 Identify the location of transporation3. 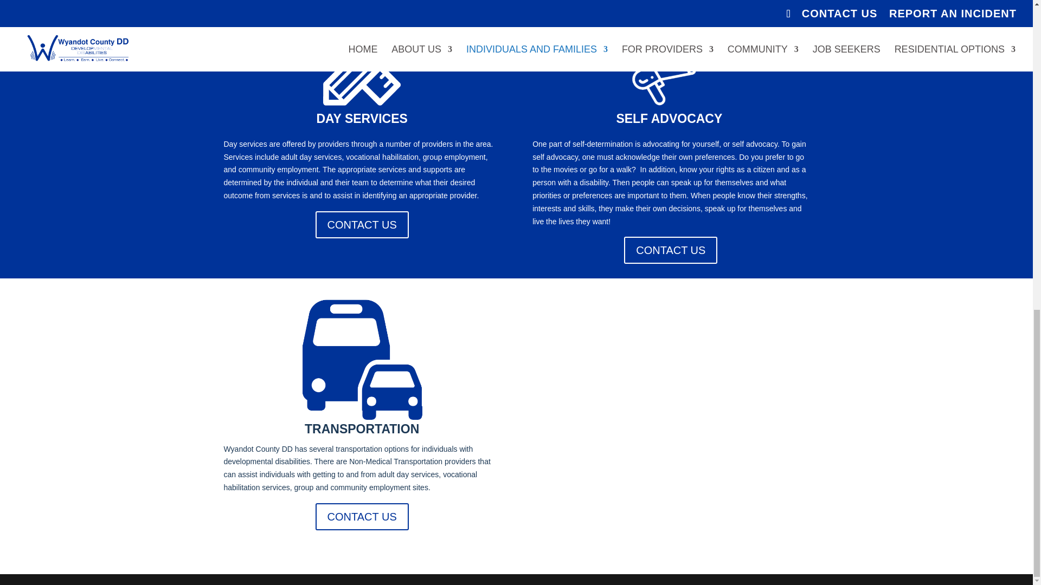
(362, 362).